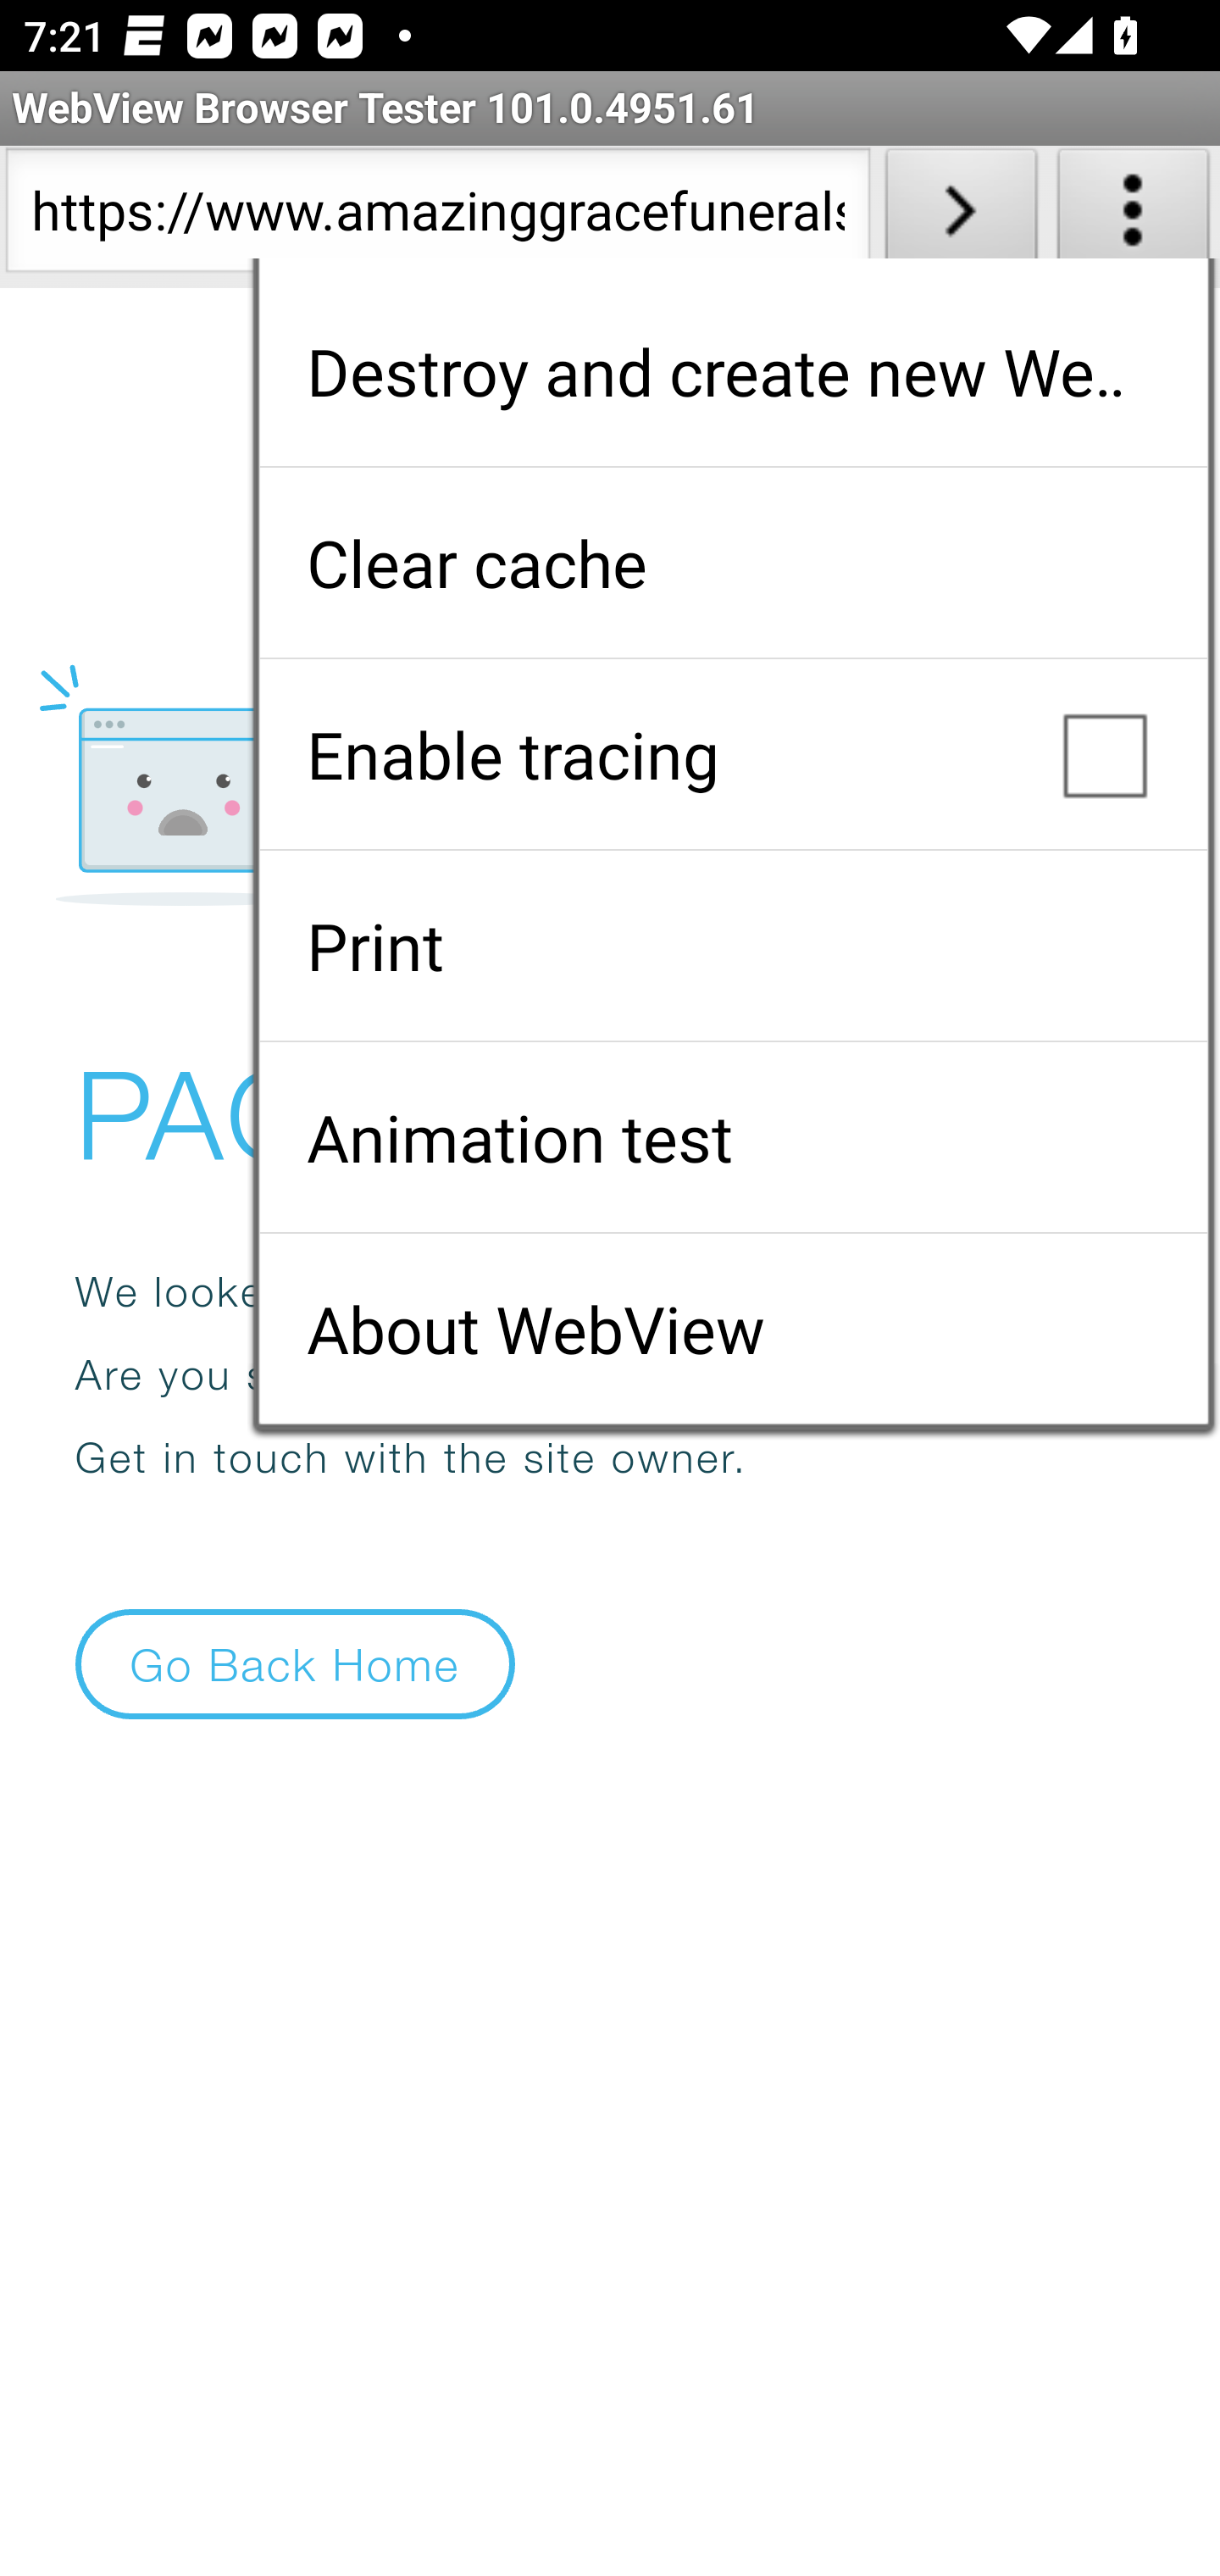 This screenshot has height=2576, width=1220. I want to click on Animation test, so click(733, 1137).